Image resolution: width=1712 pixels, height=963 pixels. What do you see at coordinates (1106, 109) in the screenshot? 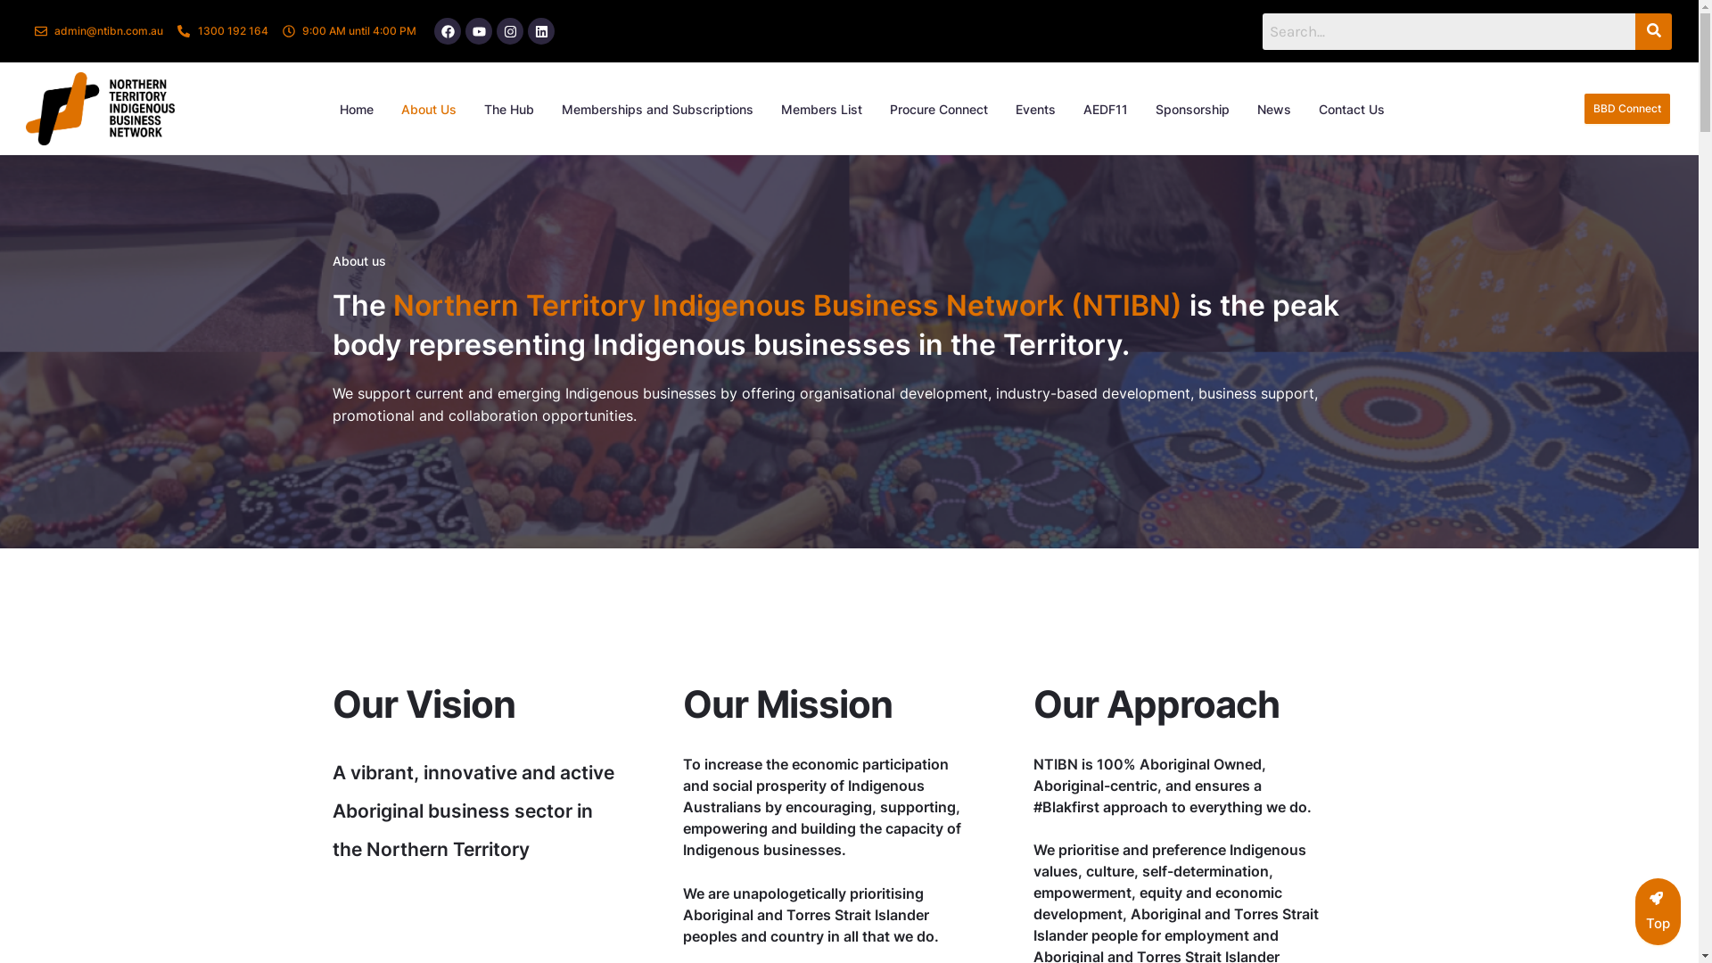
I see `AEDF11` at bounding box center [1106, 109].